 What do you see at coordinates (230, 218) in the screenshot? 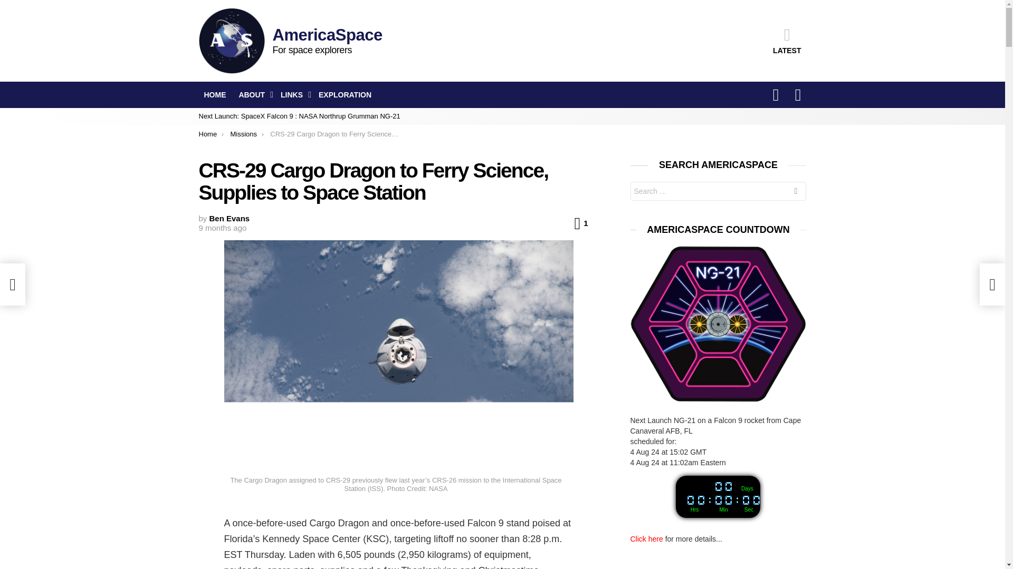
I see `Posts by Ben Evans` at bounding box center [230, 218].